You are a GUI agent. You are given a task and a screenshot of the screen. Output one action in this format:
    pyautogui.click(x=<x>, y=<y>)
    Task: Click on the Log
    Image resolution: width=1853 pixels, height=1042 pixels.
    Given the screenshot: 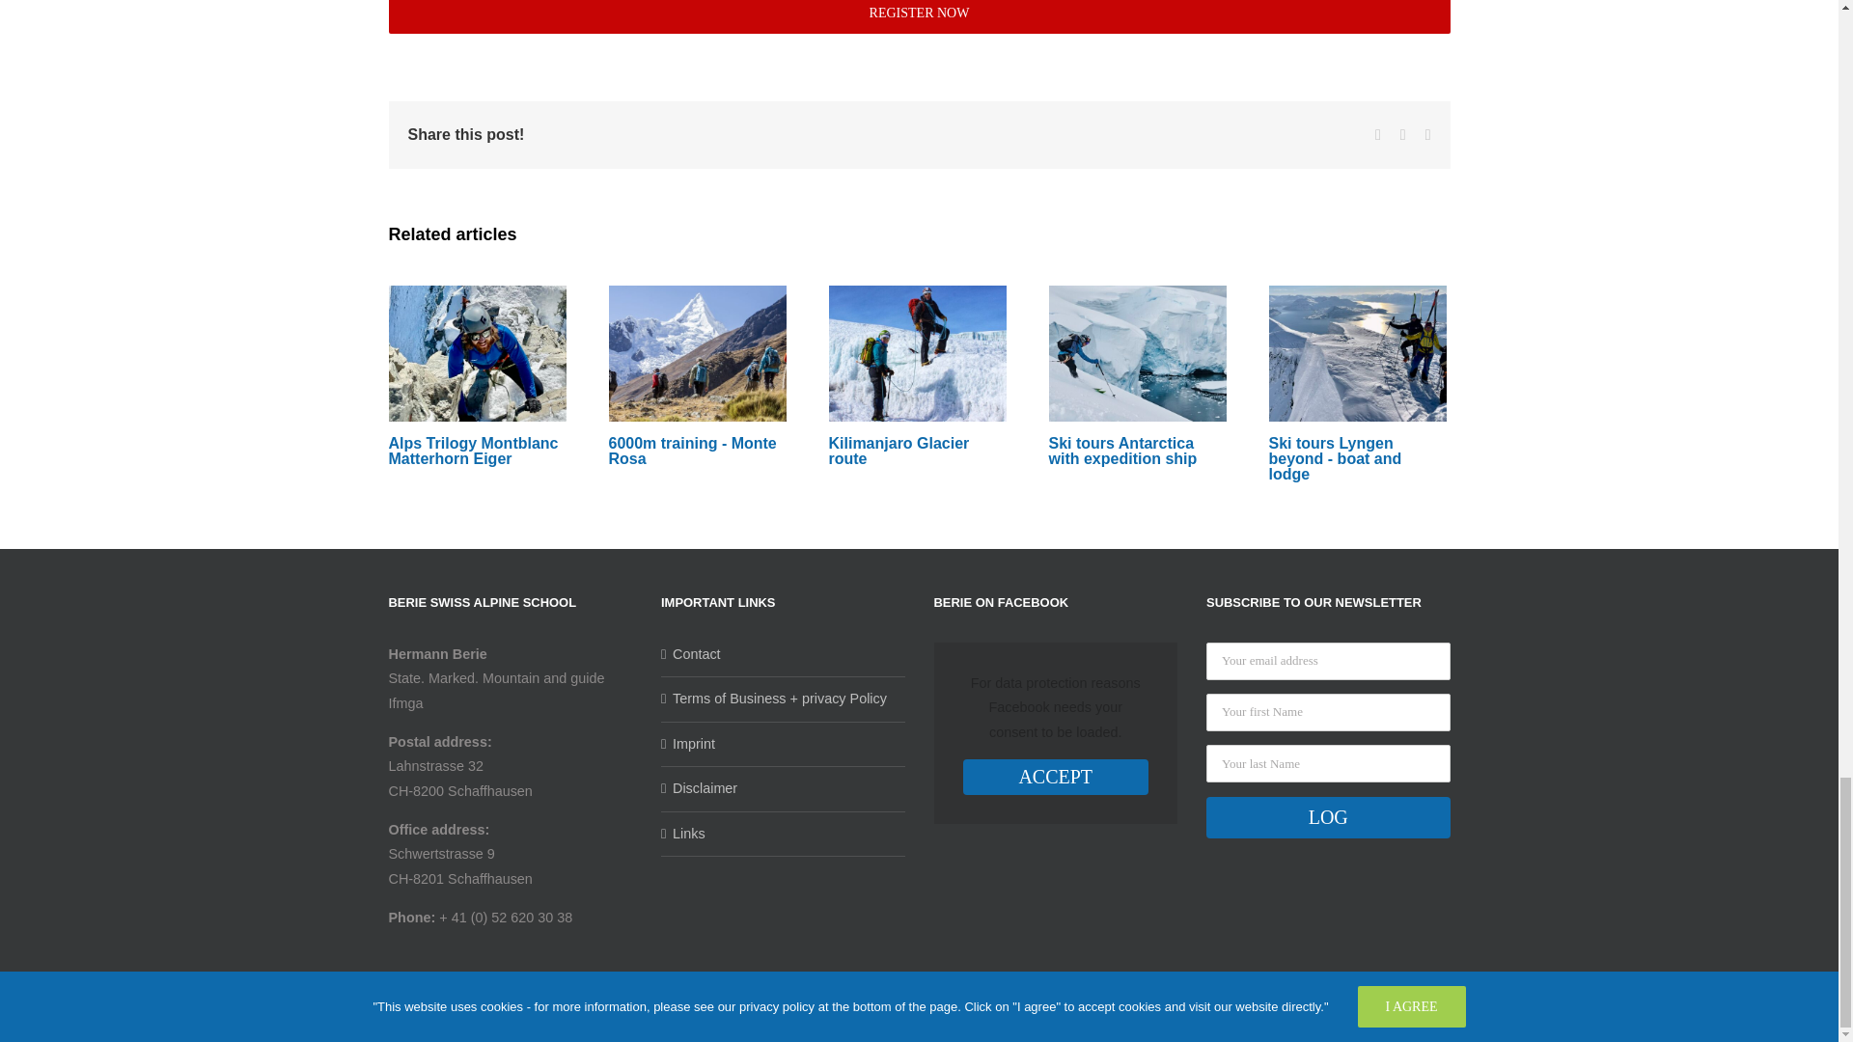 What is the action you would take?
    pyautogui.click(x=1328, y=818)
    